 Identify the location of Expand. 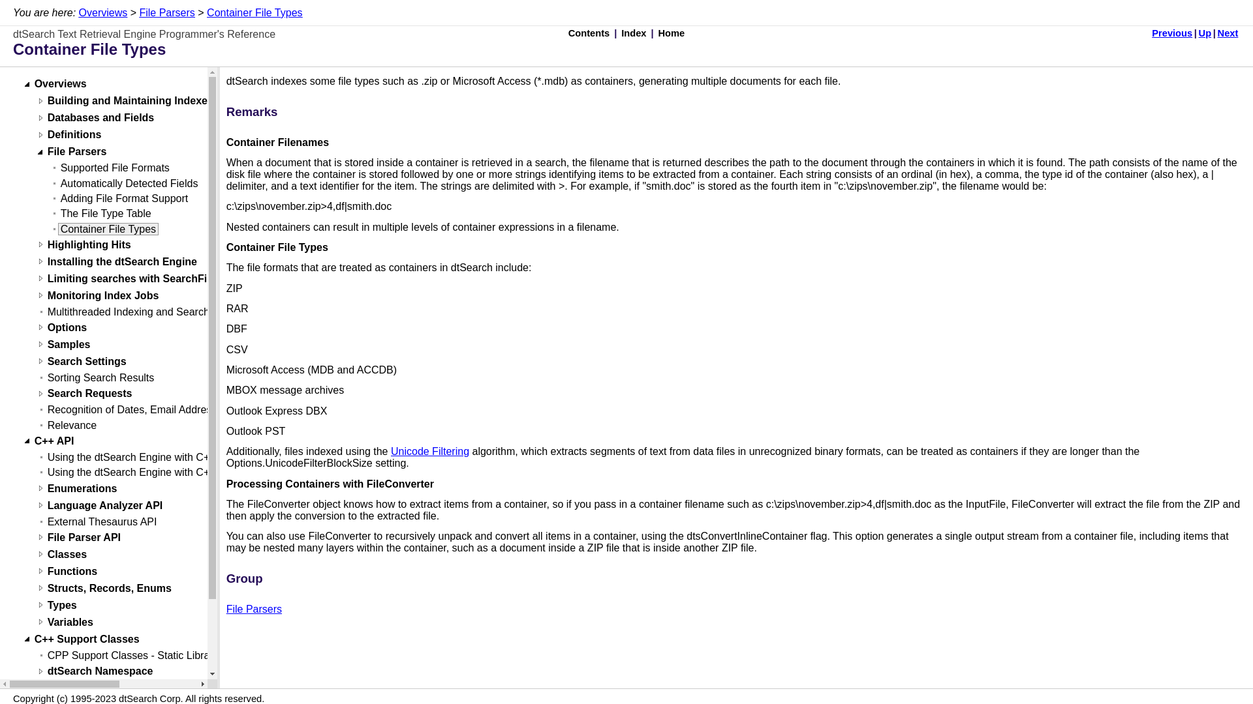
(40, 99).